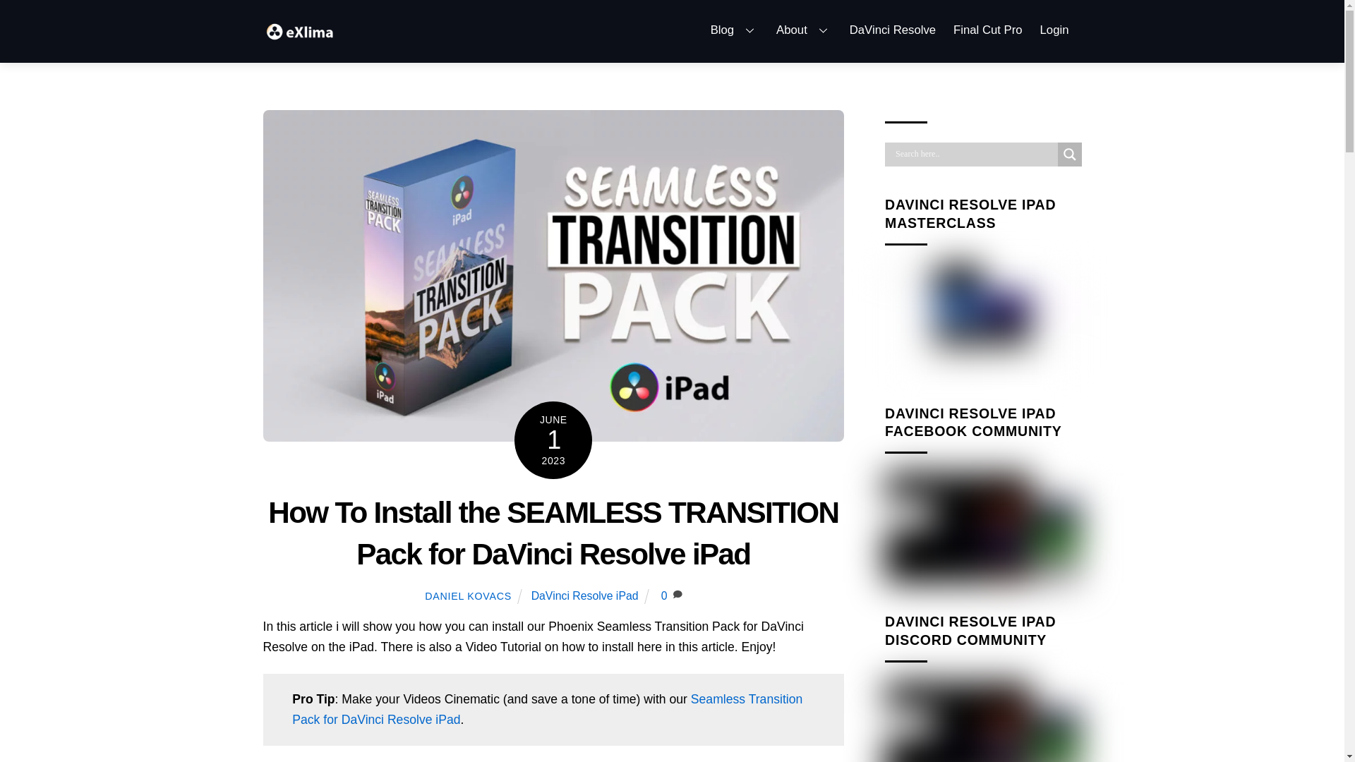 The image size is (1355, 762). Describe the element at coordinates (735, 30) in the screenshot. I see `DaVinci Resolve` at that location.